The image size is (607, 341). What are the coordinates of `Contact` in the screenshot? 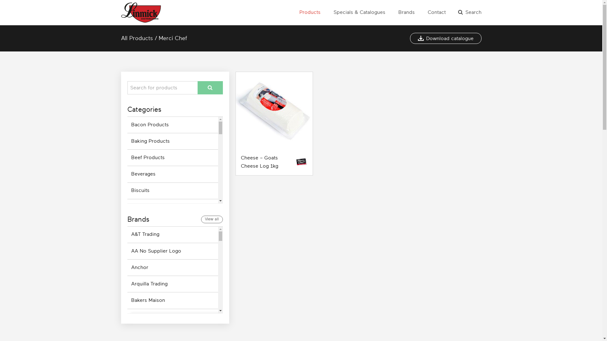 It's located at (436, 13).